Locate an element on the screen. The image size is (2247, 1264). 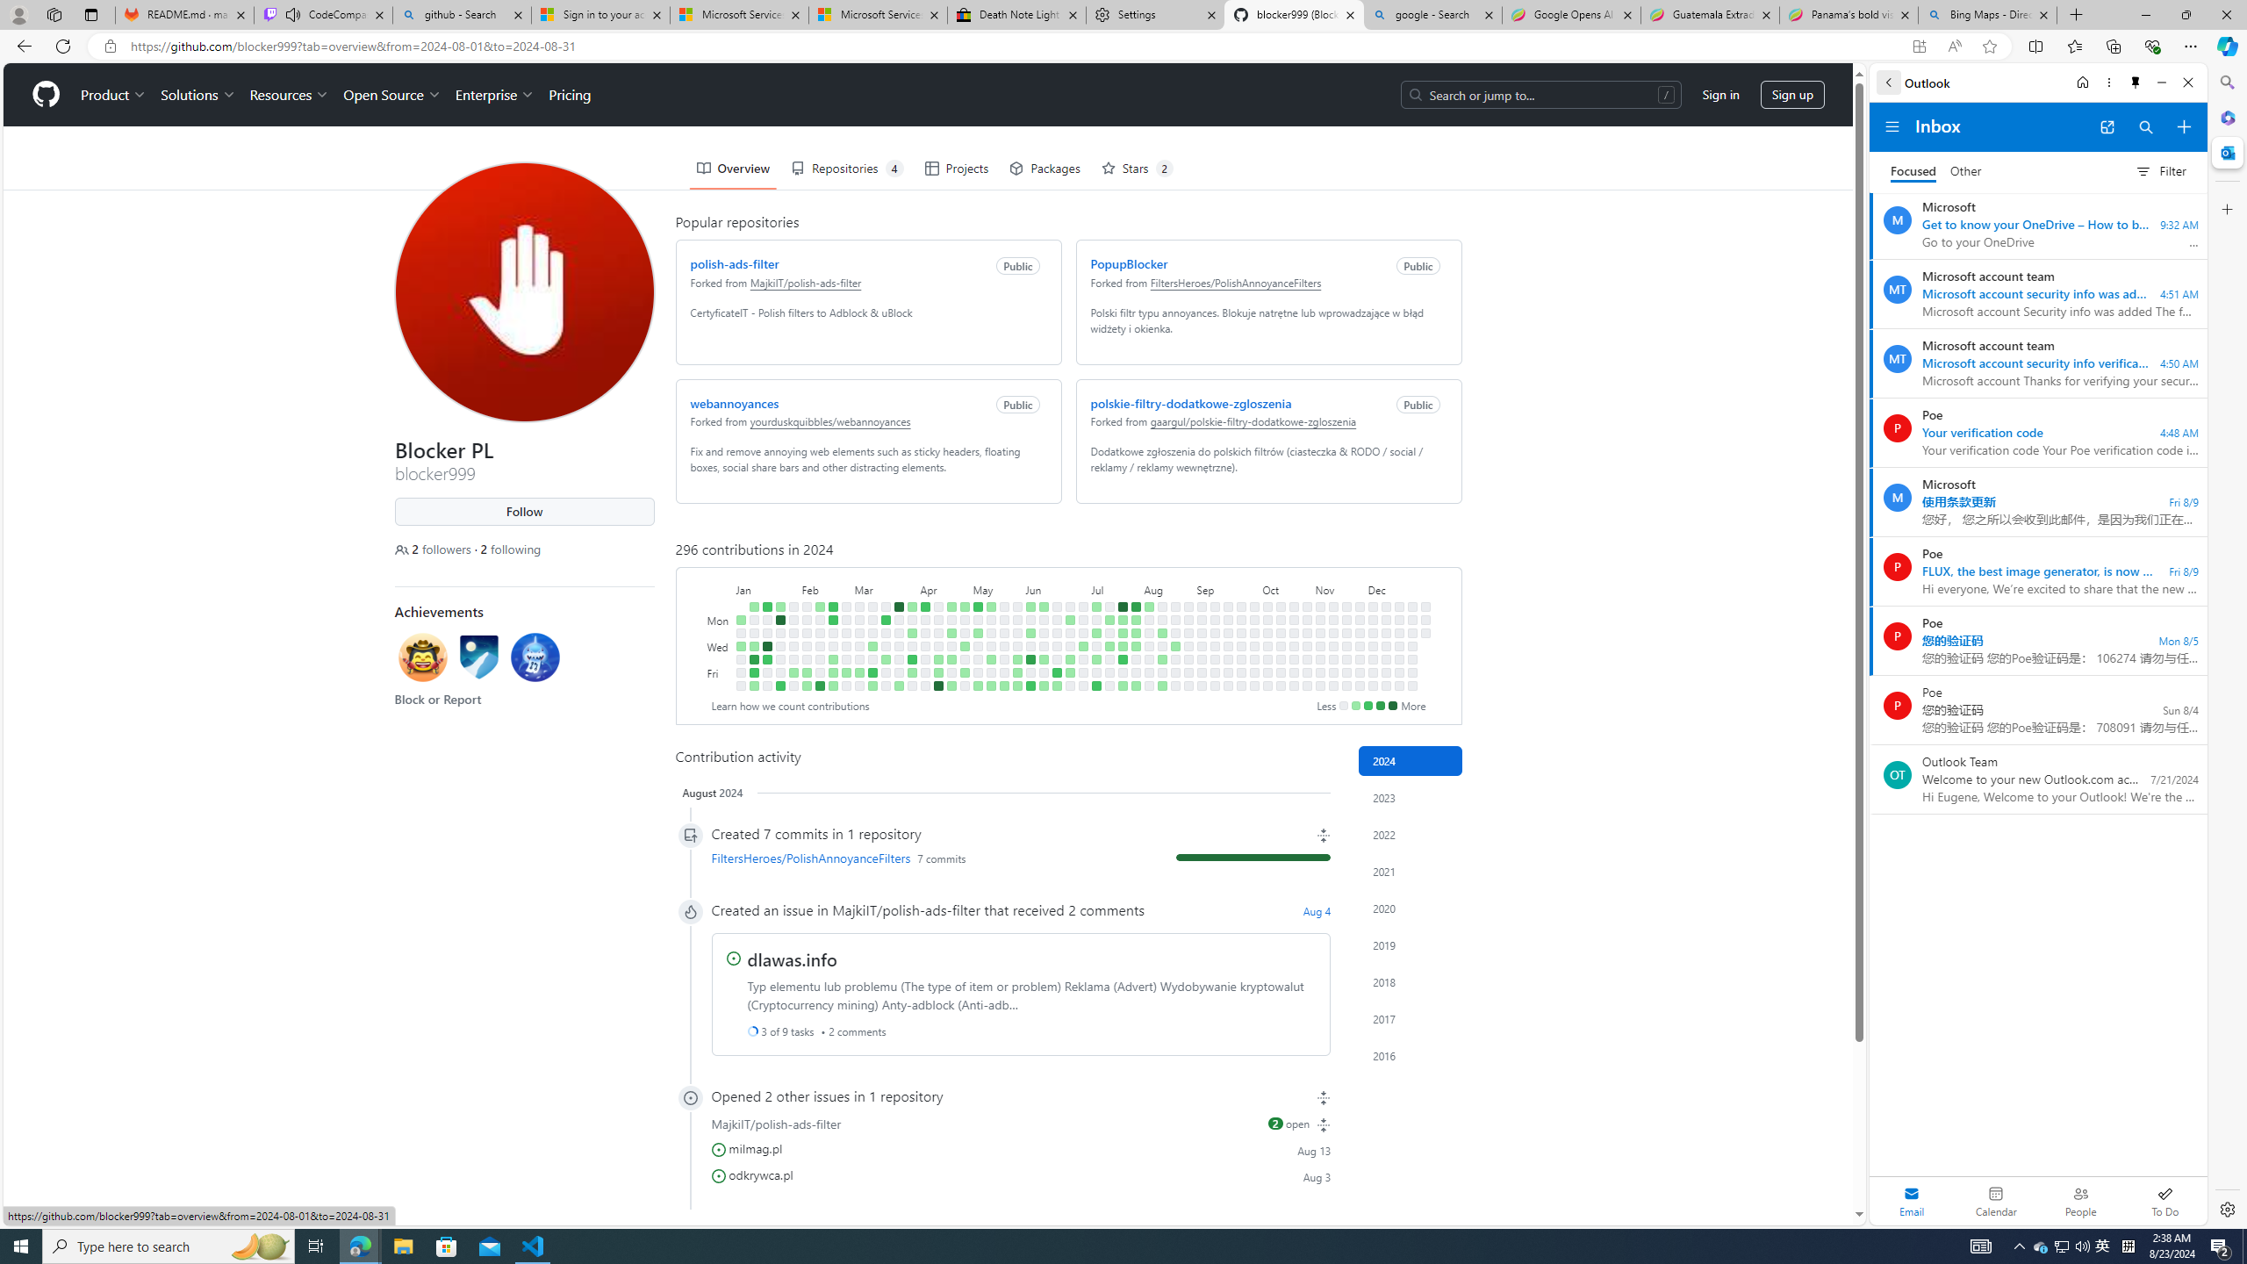
No contributions on May 29th. is located at coordinates (1016, 646).